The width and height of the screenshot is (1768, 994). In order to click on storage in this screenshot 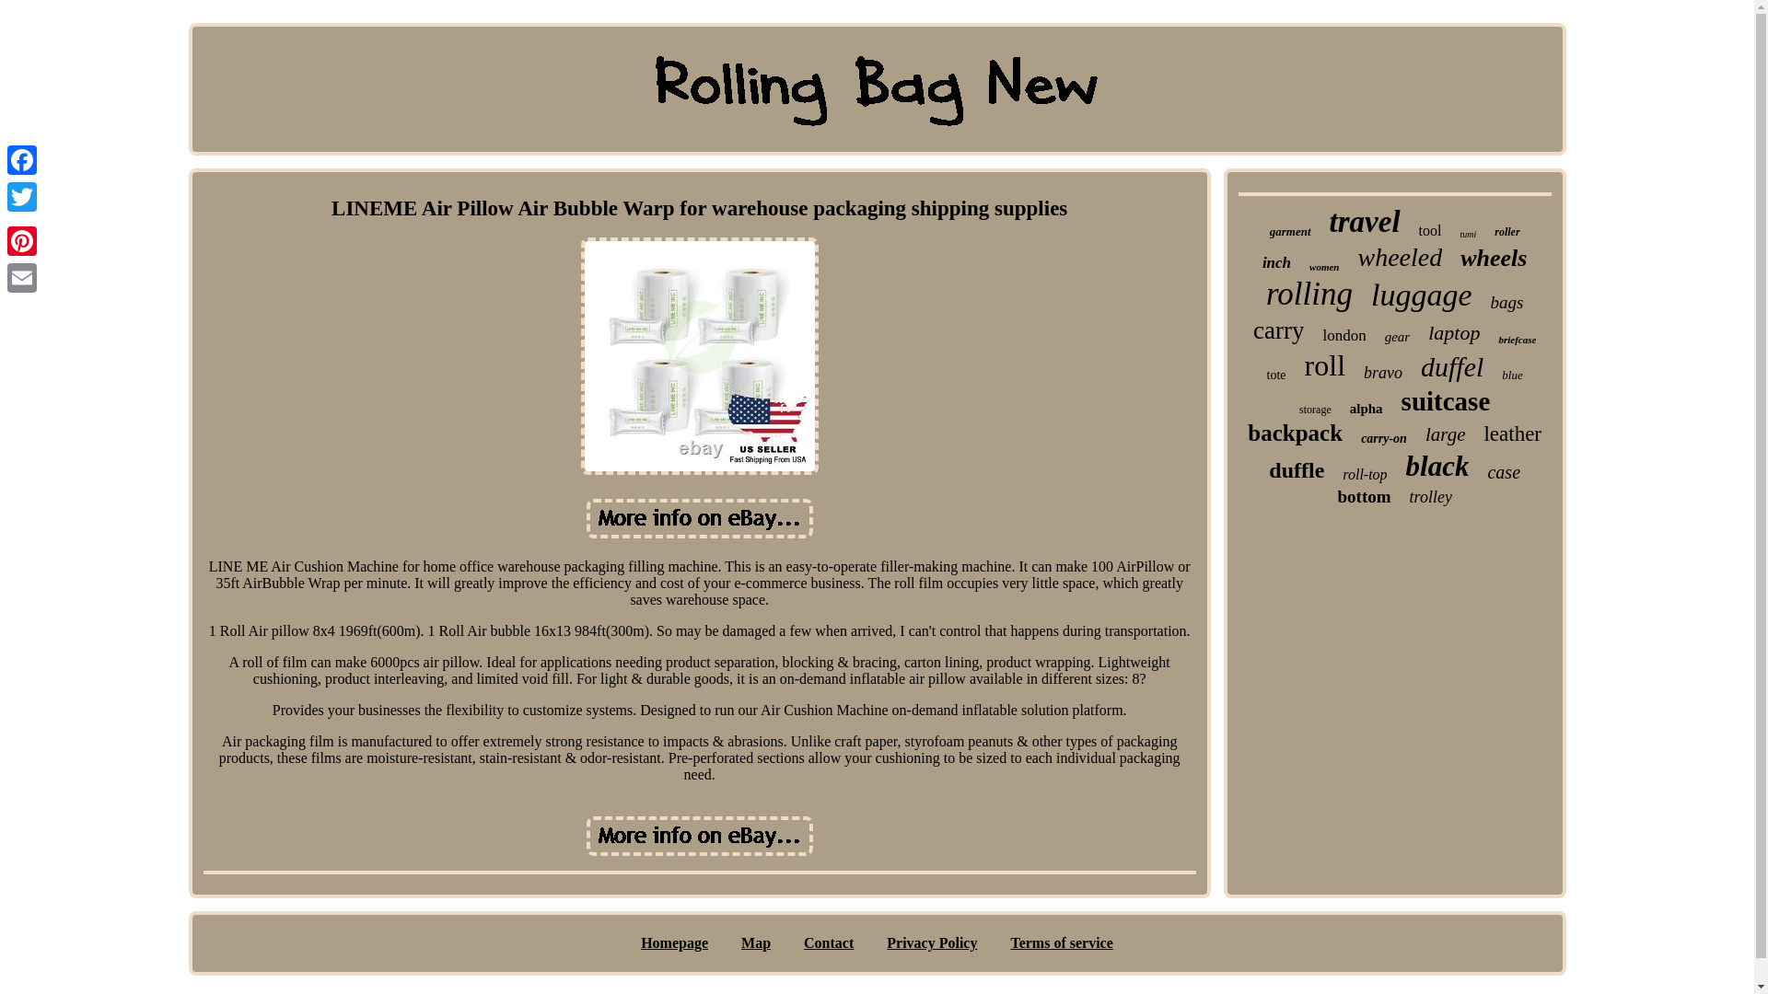, I will do `click(1315, 410)`.